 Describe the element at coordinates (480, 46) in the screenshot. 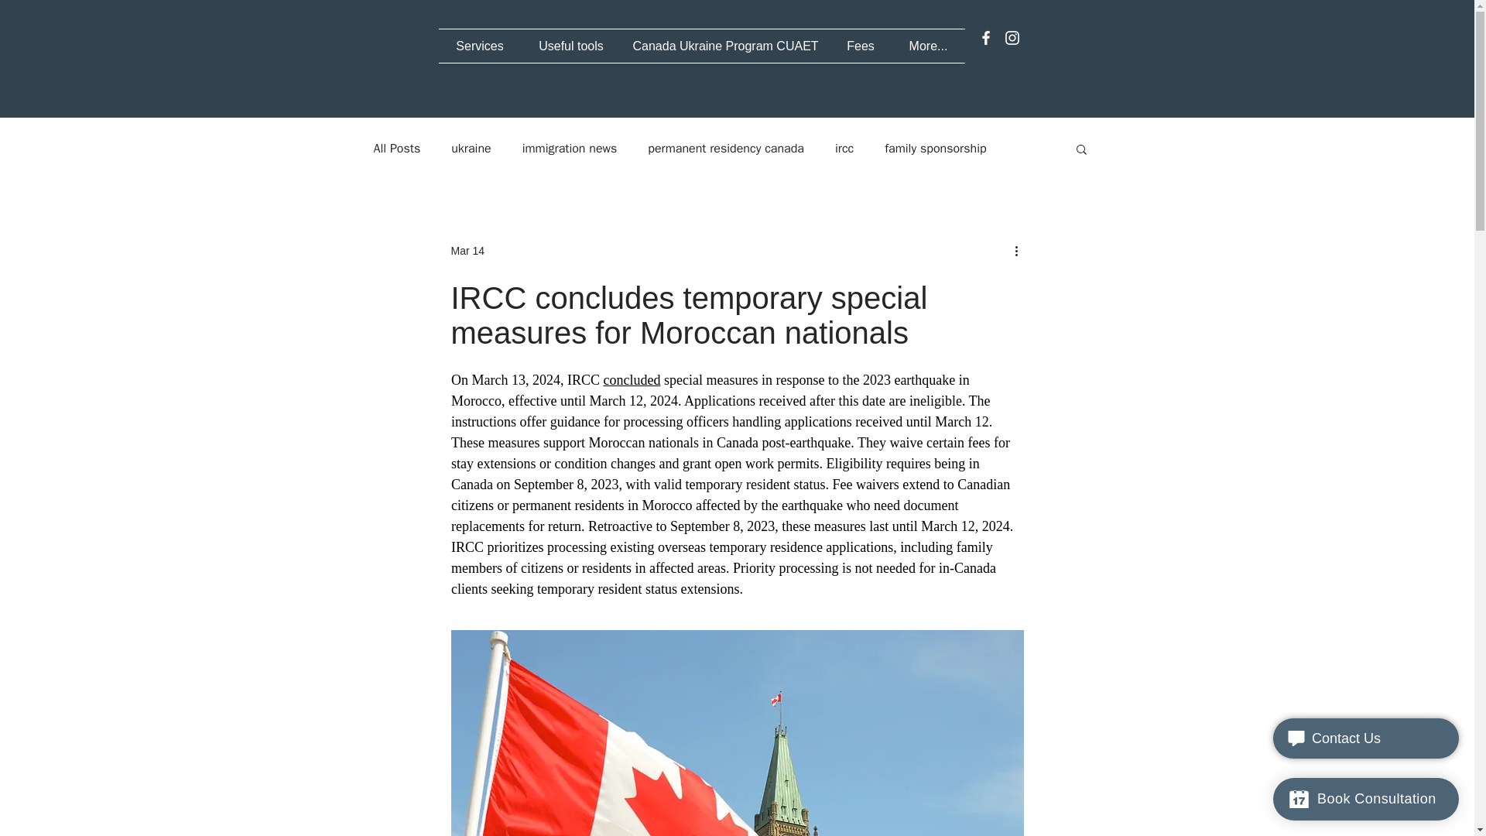

I see `Services` at that location.